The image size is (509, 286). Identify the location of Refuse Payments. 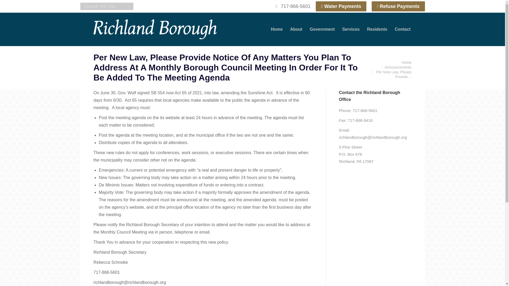
(398, 6).